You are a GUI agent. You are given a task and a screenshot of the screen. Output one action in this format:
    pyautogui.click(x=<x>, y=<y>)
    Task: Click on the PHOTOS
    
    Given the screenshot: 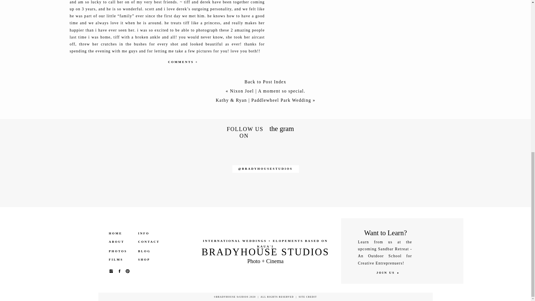 What is the action you would take?
    pyautogui.click(x=120, y=251)
    